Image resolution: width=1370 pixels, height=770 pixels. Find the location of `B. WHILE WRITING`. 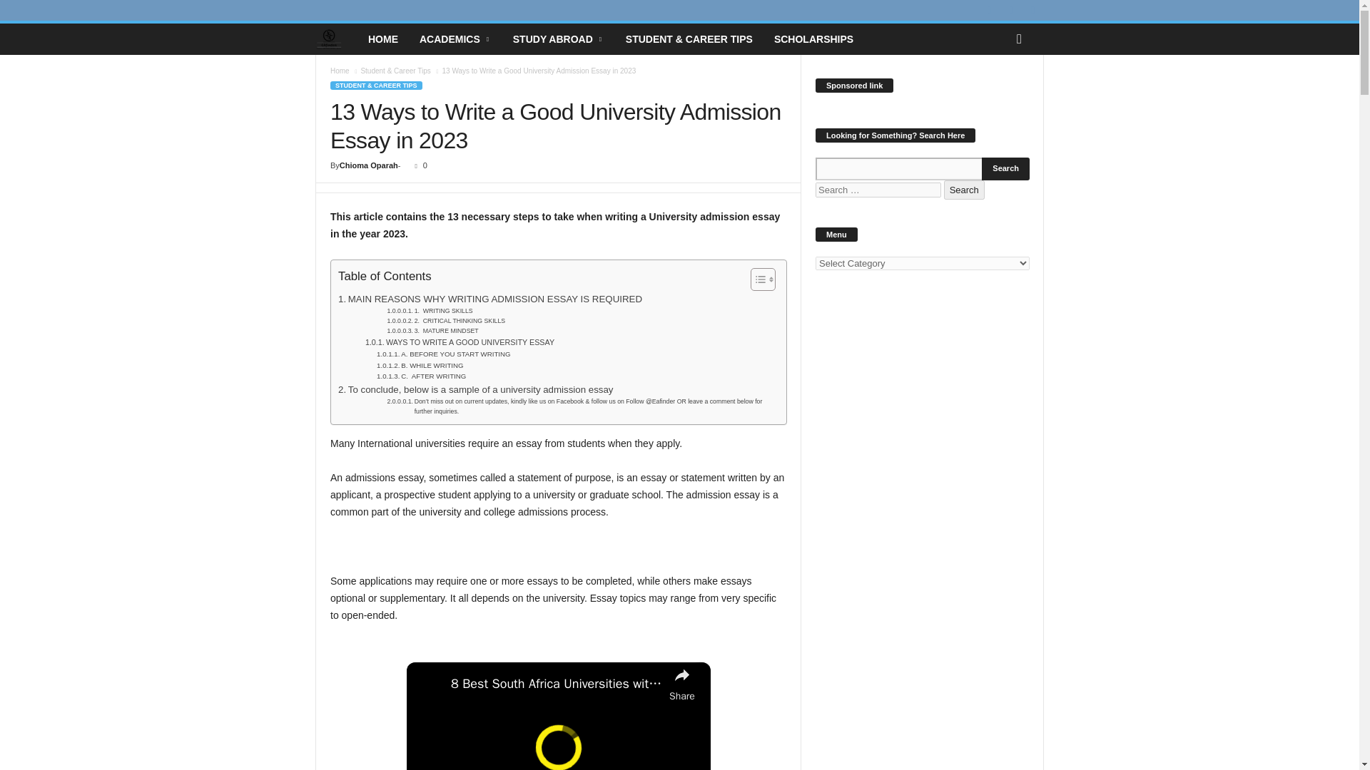

B. WHILE WRITING is located at coordinates (420, 365).